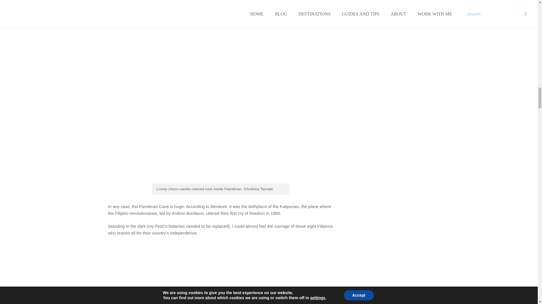 This screenshot has width=542, height=304. I want to click on choco-vanilla-rock by Aleah Phils, on Flickr, so click(219, 182).